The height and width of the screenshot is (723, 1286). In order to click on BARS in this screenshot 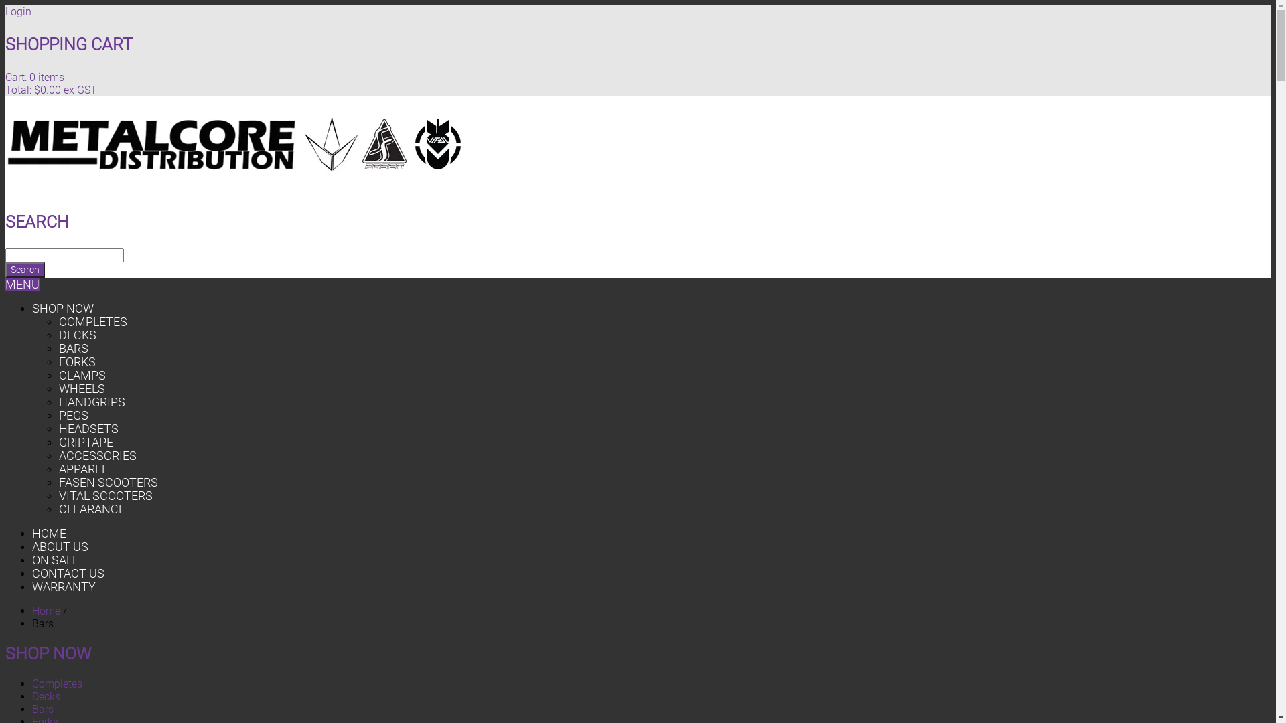, I will do `click(74, 349)`.